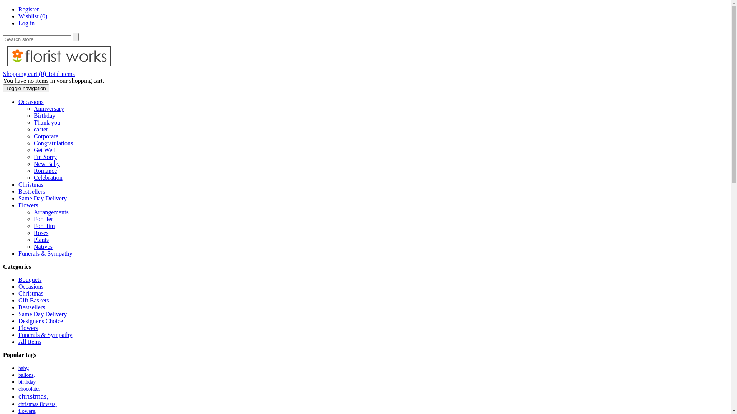  What do you see at coordinates (45, 171) in the screenshot?
I see `Romance` at bounding box center [45, 171].